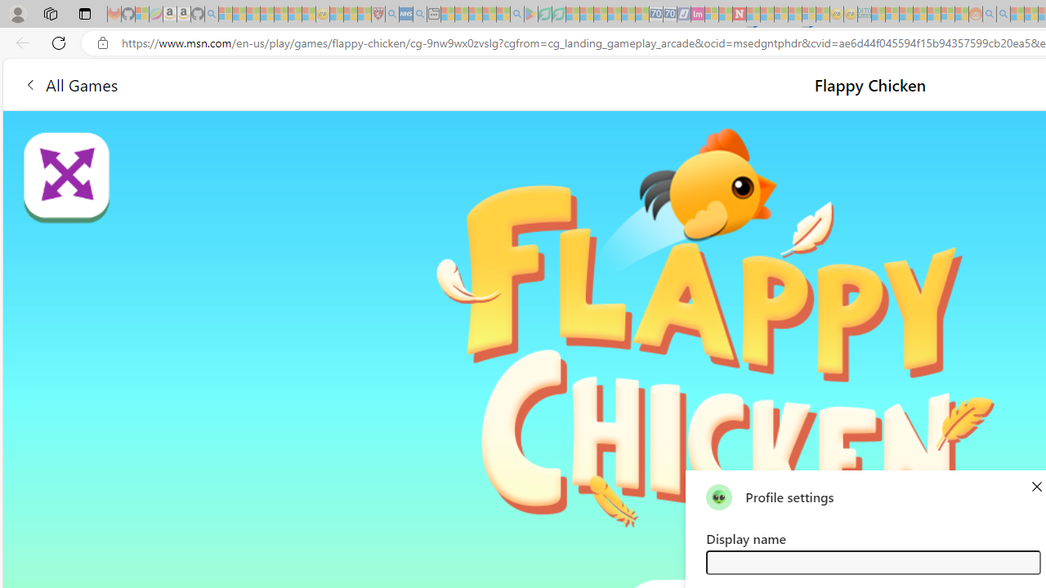  Describe the element at coordinates (719, 497) in the screenshot. I see `""'s avatar` at that location.